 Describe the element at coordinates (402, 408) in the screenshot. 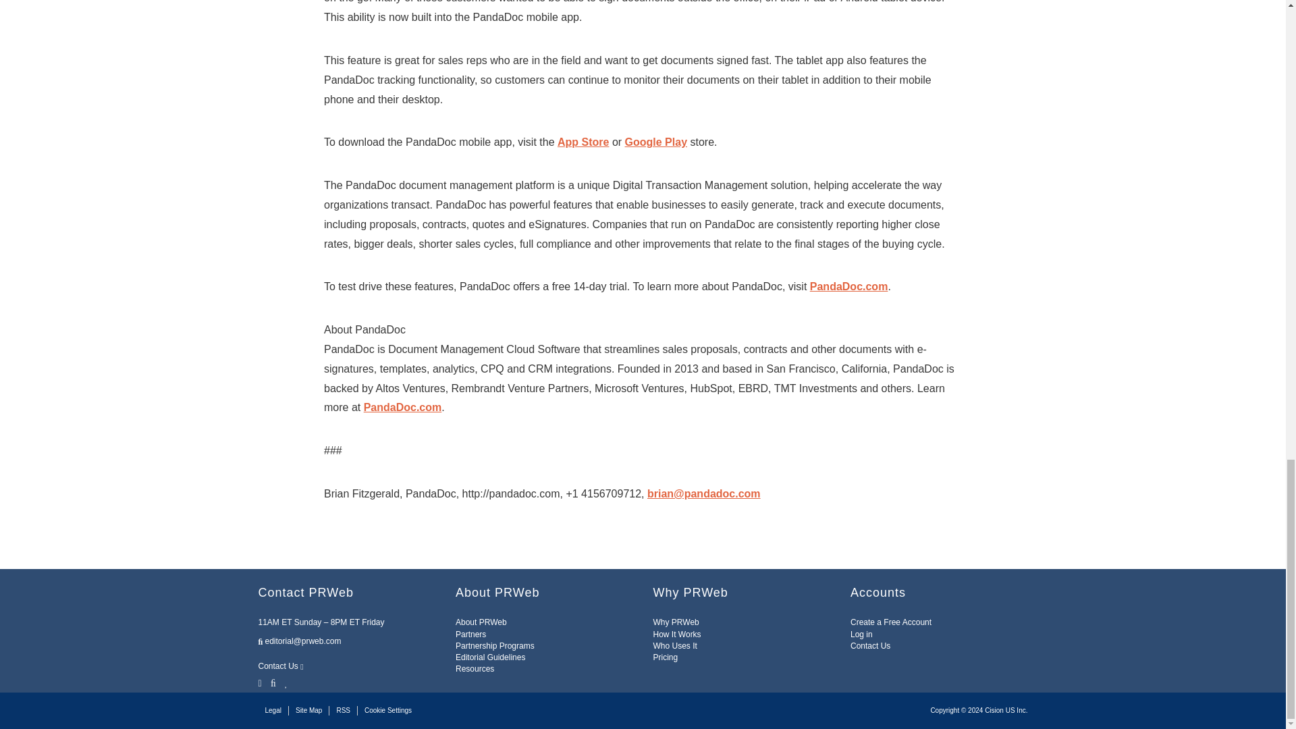

I see `PandaDoc.com` at that location.